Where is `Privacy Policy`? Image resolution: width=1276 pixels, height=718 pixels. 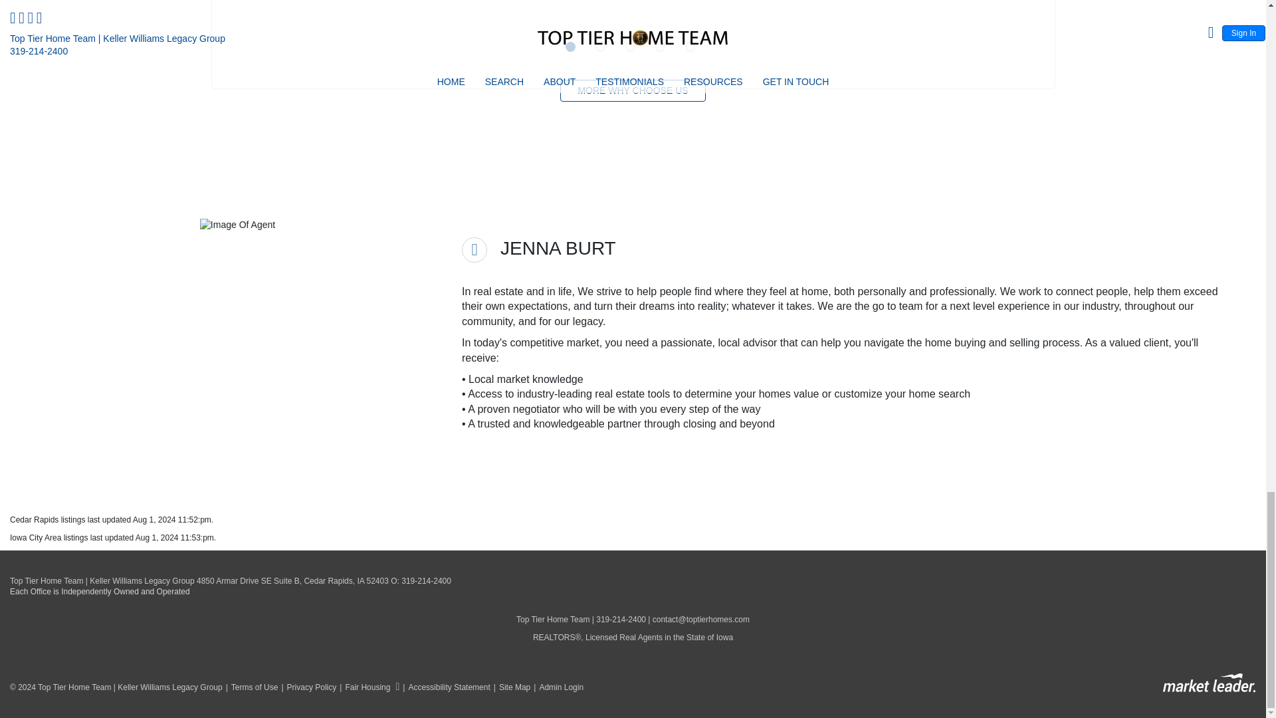 Privacy Policy is located at coordinates (307, 687).